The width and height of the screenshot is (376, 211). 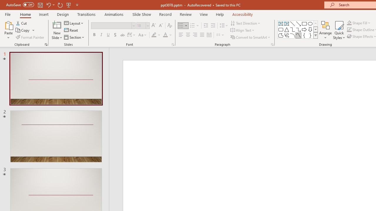 What do you see at coordinates (224, 26) in the screenshot?
I see `Line Spacing` at bounding box center [224, 26].